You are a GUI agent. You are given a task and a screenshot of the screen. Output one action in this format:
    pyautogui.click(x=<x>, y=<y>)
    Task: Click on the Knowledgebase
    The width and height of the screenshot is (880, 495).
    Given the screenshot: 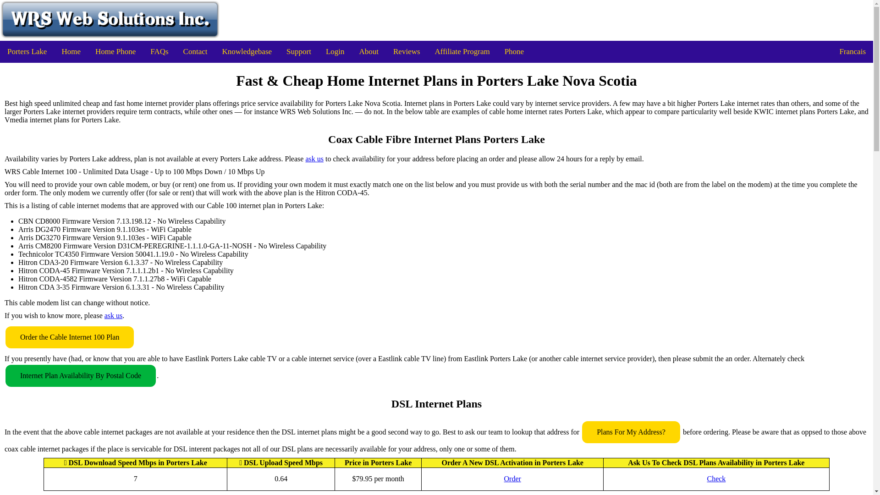 What is the action you would take?
    pyautogui.click(x=247, y=51)
    